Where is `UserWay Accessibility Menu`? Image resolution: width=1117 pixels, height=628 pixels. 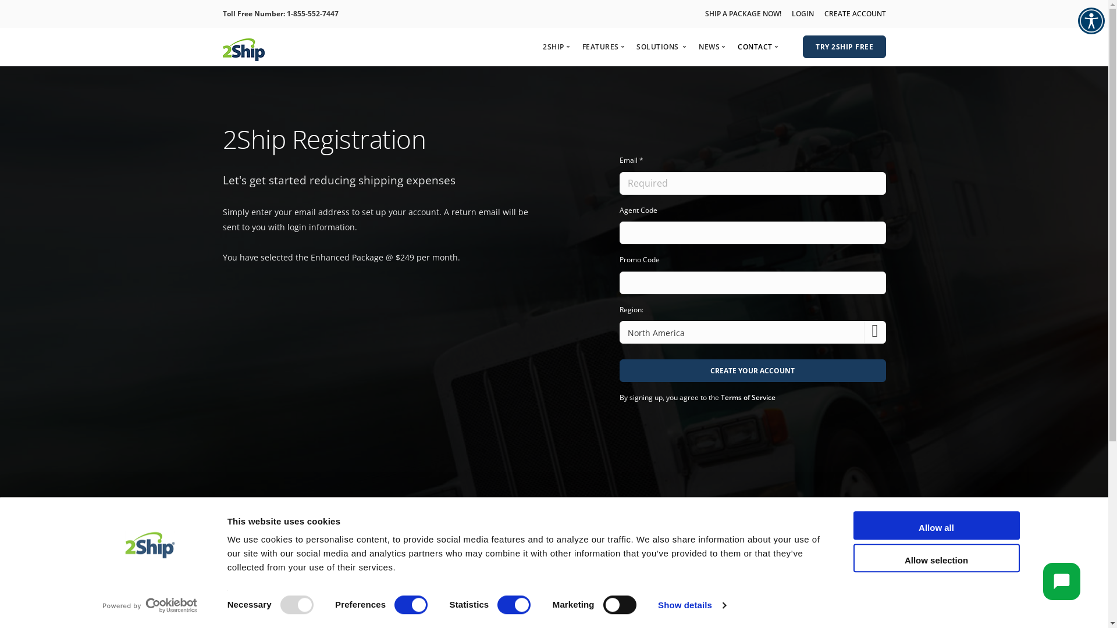 UserWay Accessibility Menu is located at coordinates (1062, 581).